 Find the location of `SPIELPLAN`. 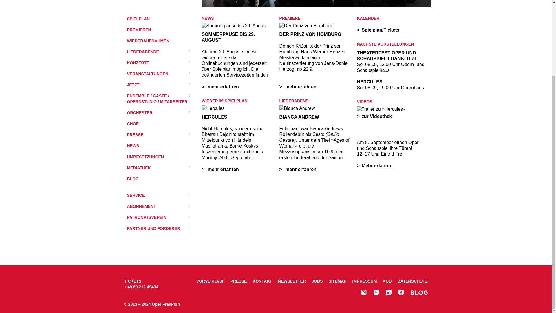

SPIELPLAN is located at coordinates (159, 19).